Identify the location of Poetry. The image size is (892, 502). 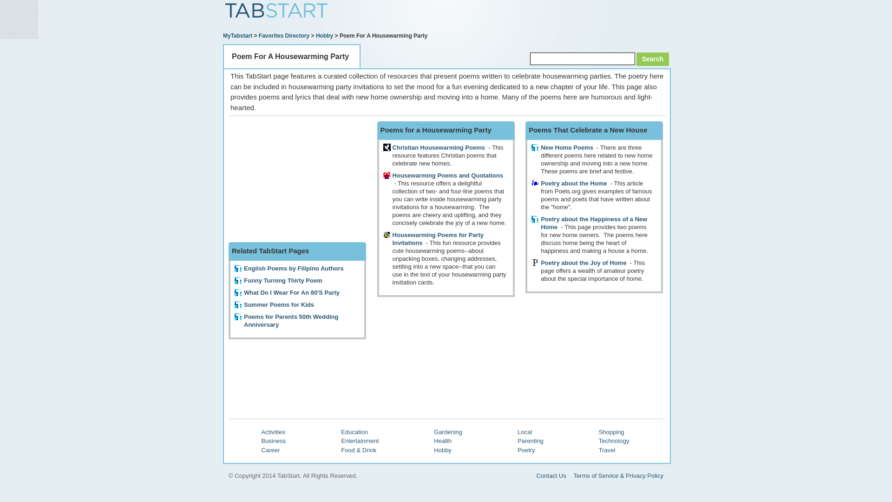
(526, 450).